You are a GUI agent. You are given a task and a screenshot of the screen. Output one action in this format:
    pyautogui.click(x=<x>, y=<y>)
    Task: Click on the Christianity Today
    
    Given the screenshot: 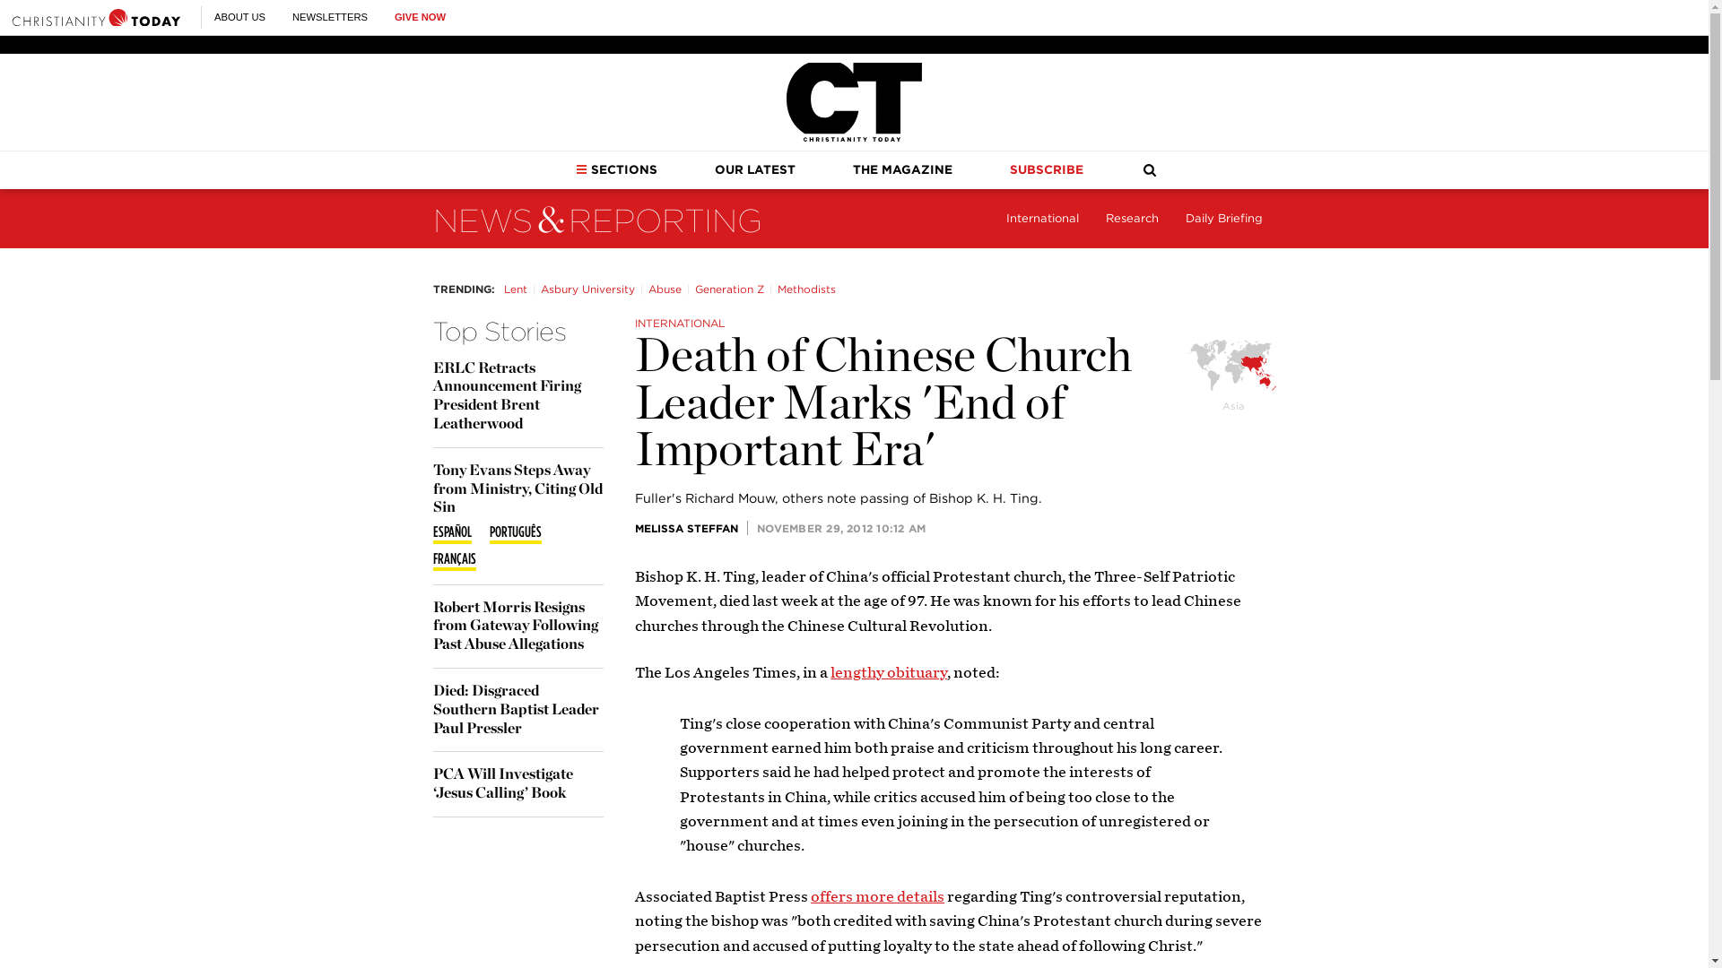 What is the action you would take?
    pyautogui.click(x=96, y=17)
    